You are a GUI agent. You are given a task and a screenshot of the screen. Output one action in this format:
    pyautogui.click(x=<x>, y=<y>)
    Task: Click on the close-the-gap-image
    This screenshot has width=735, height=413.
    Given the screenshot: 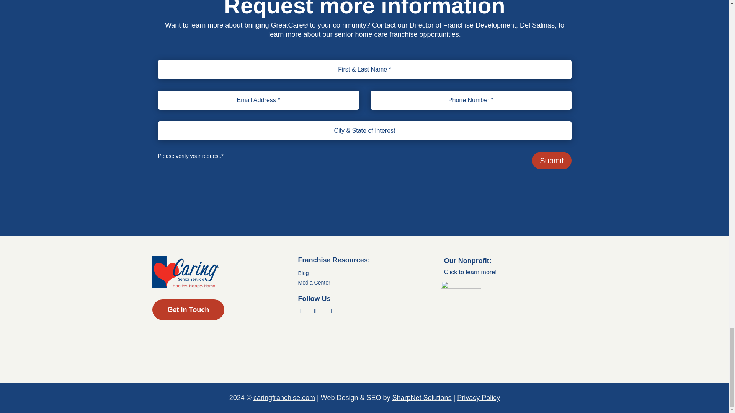 What is the action you would take?
    pyautogui.click(x=461, y=301)
    